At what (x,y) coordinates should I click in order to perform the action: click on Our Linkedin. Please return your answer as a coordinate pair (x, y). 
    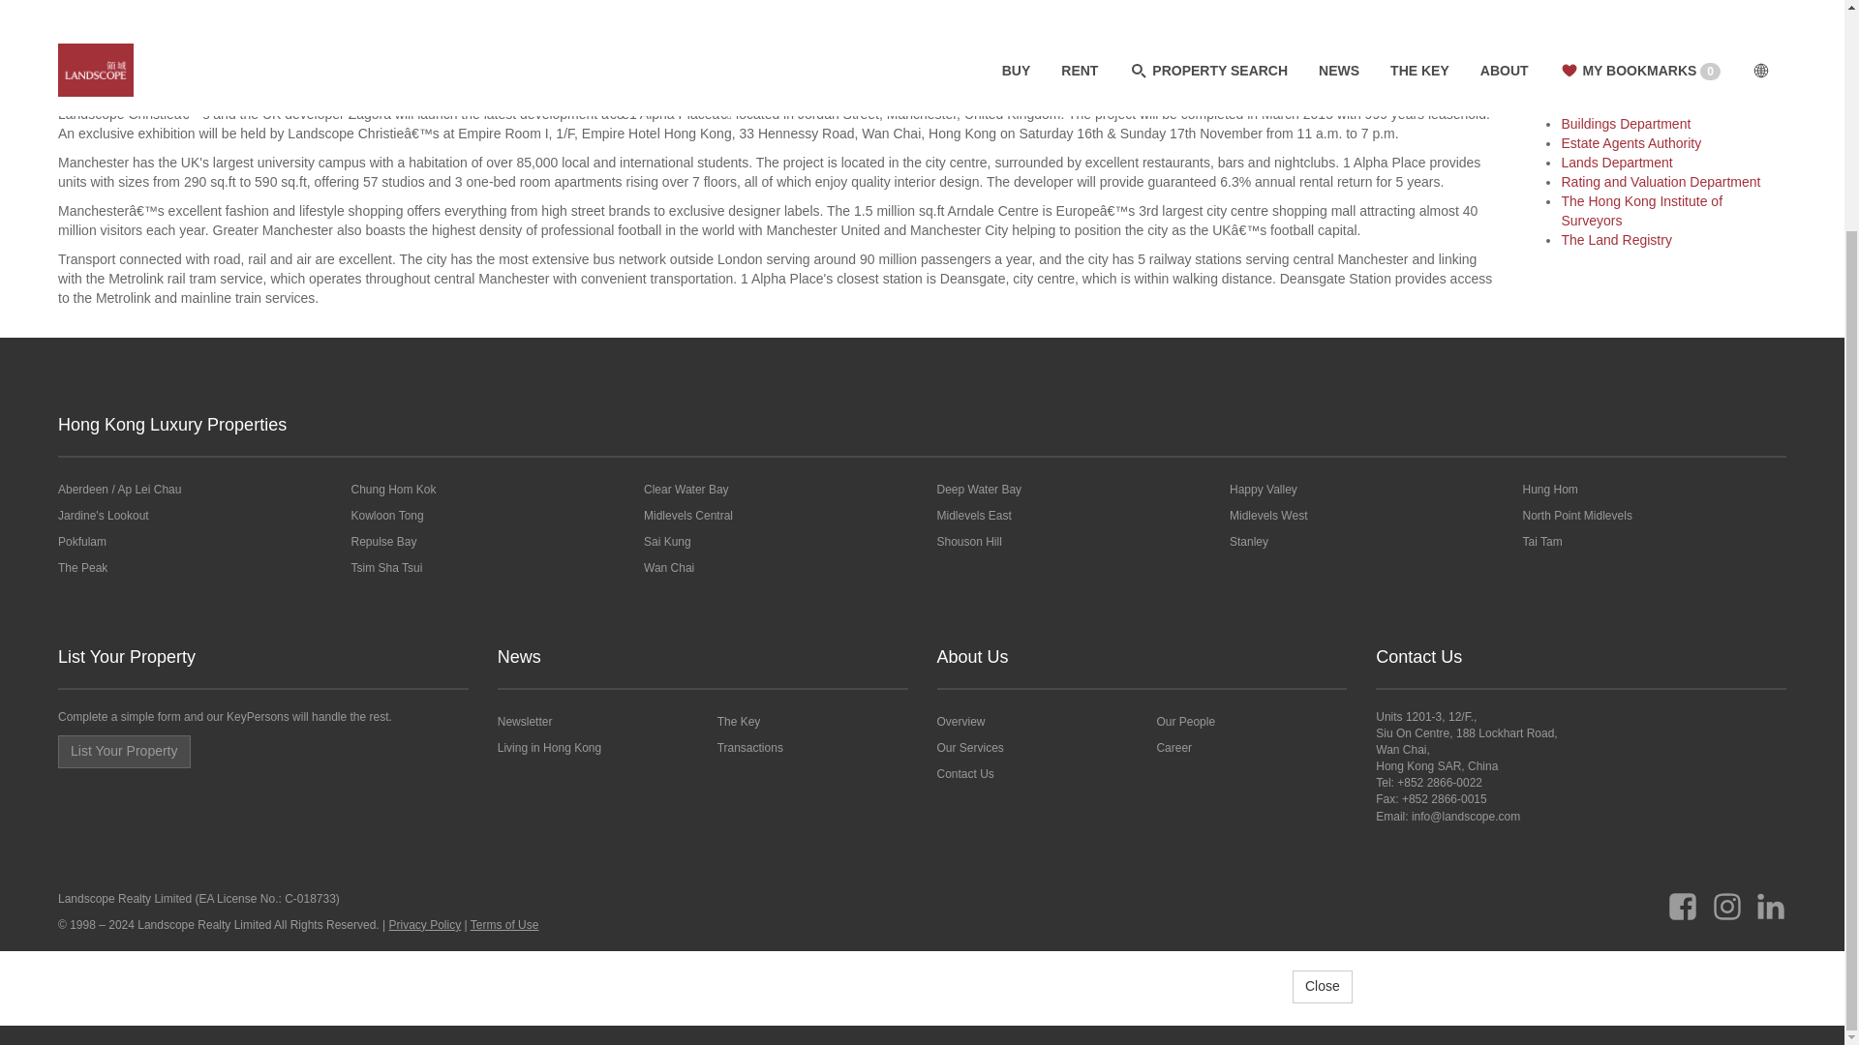
    Looking at the image, I should click on (1770, 899).